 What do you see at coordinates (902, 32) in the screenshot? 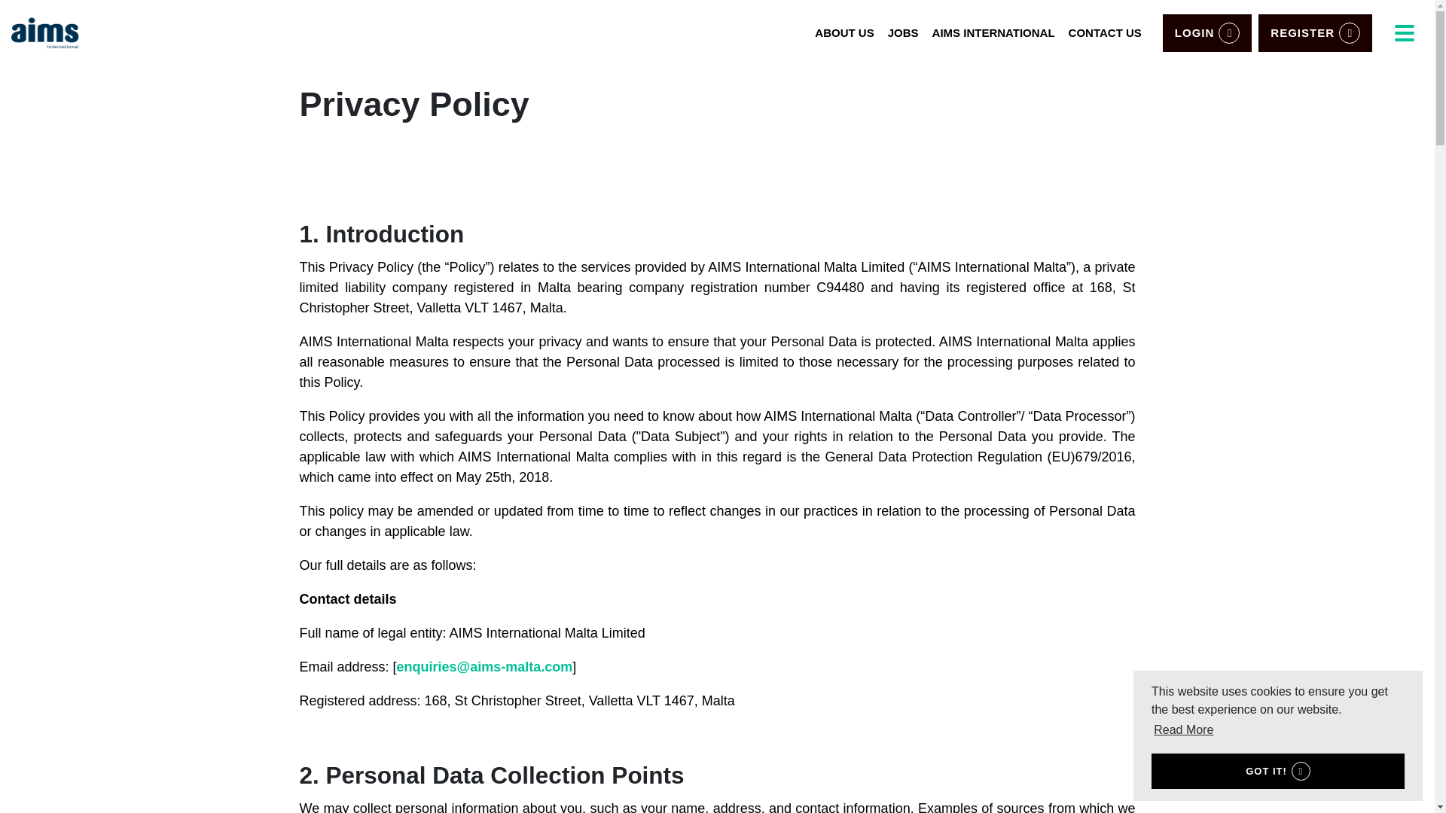
I see `JOBS` at bounding box center [902, 32].